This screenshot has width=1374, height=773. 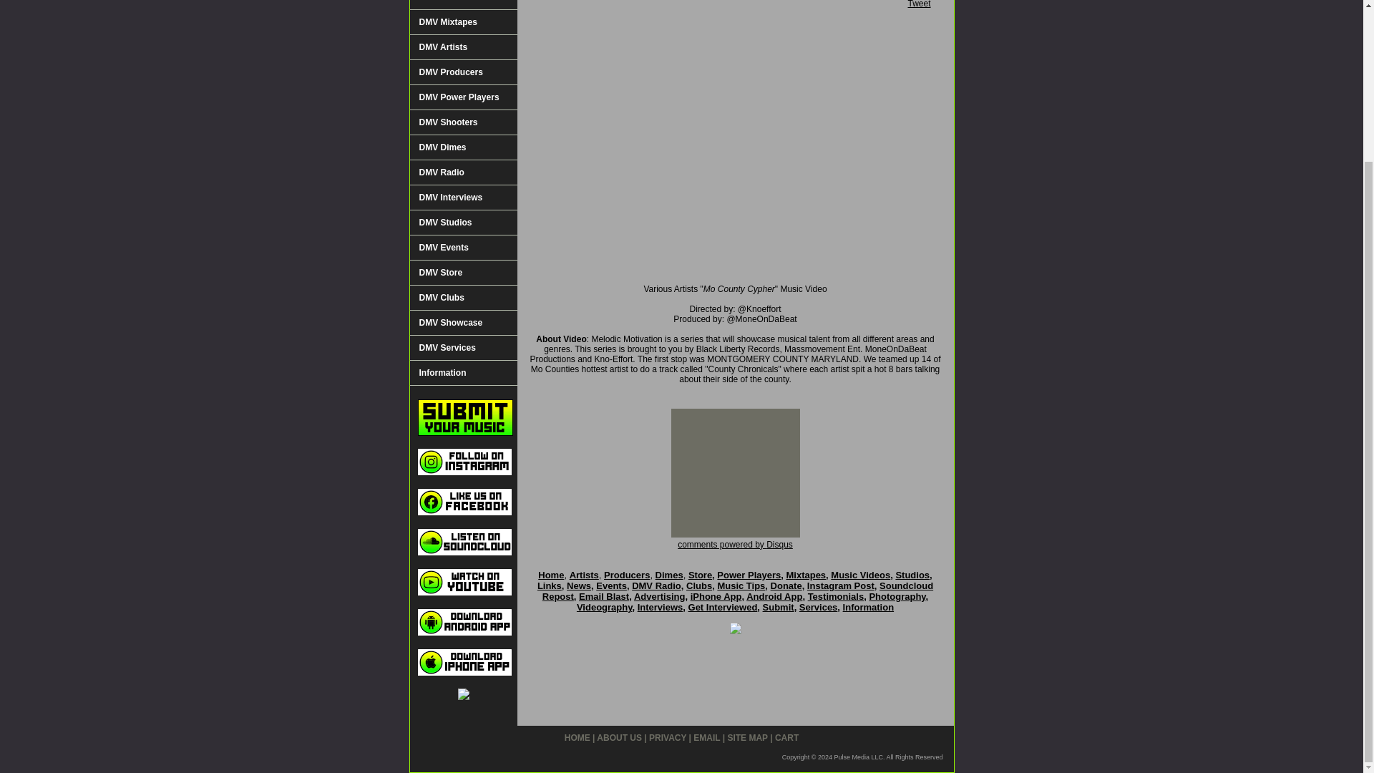 I want to click on DMV Showcase, so click(x=462, y=323).